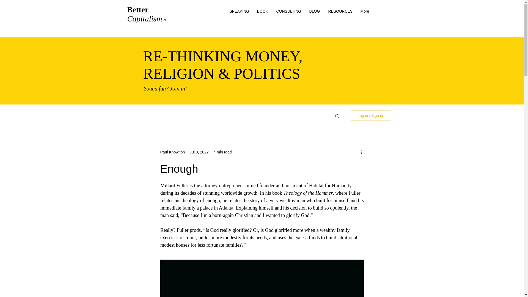 Image resolution: width=528 pixels, height=297 pixels. Describe the element at coordinates (315, 11) in the screenshot. I see `BLOG` at that location.